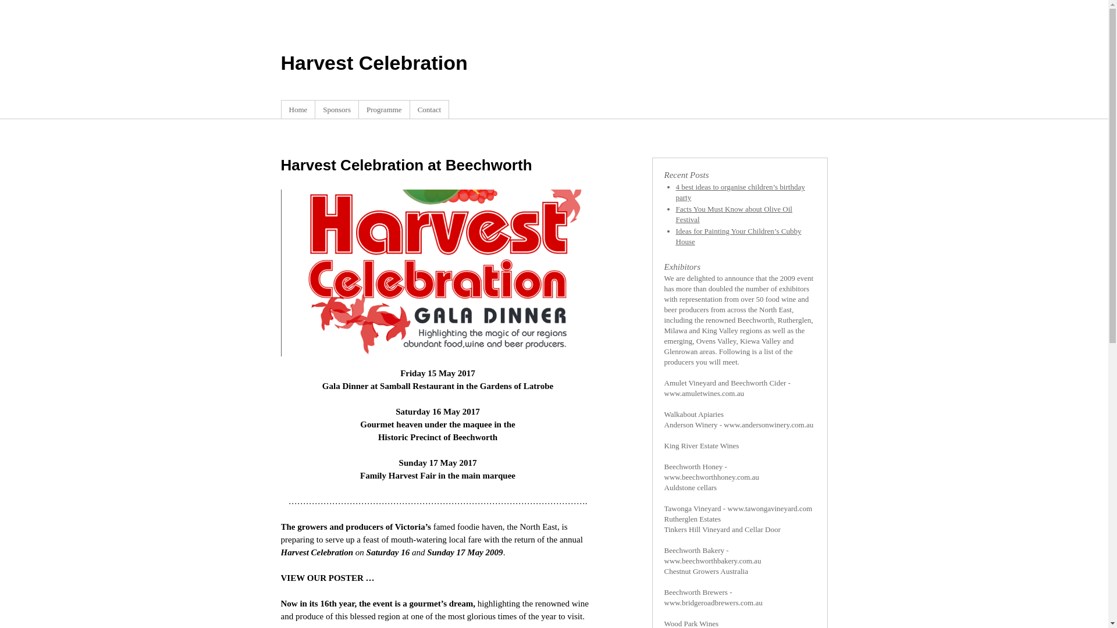  Describe the element at coordinates (734, 214) in the screenshot. I see `Facts You Must Know about Olive Oil Festival` at that location.